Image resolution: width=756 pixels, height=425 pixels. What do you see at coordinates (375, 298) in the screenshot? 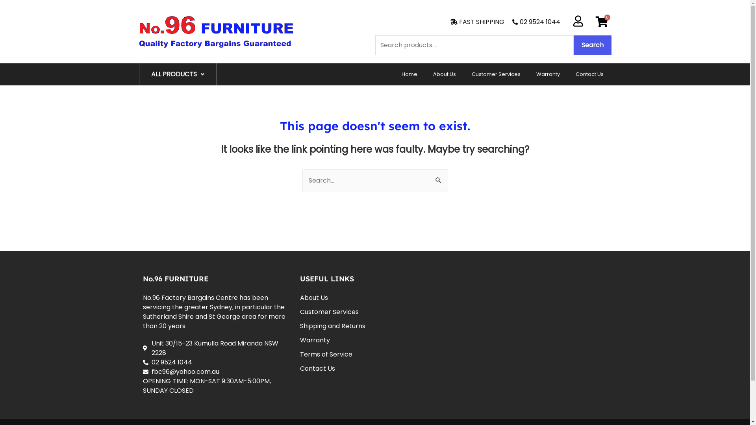
I see `About Us` at bounding box center [375, 298].